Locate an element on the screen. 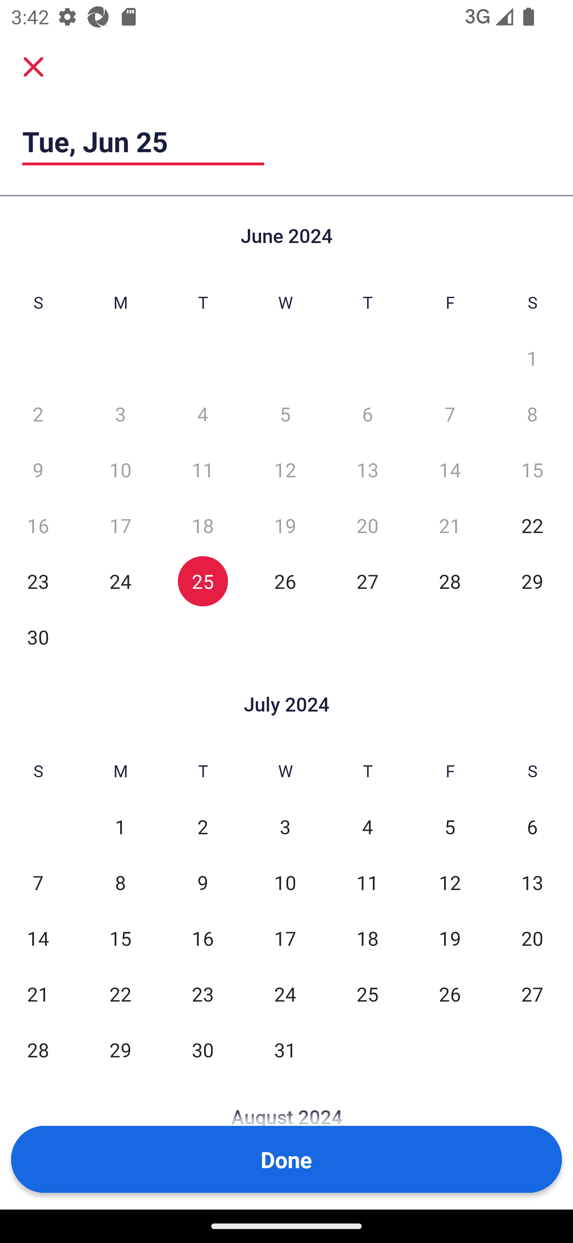  17 Mon, Jun 17, Not Selected is located at coordinates (120, 525).